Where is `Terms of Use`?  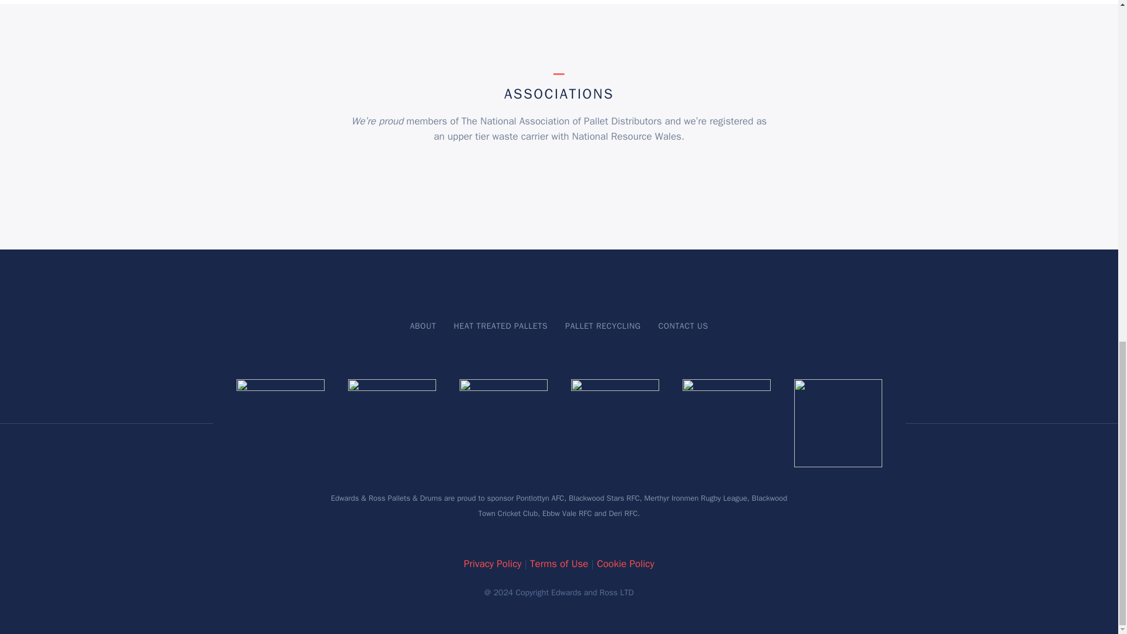
Terms of Use is located at coordinates (559, 564).